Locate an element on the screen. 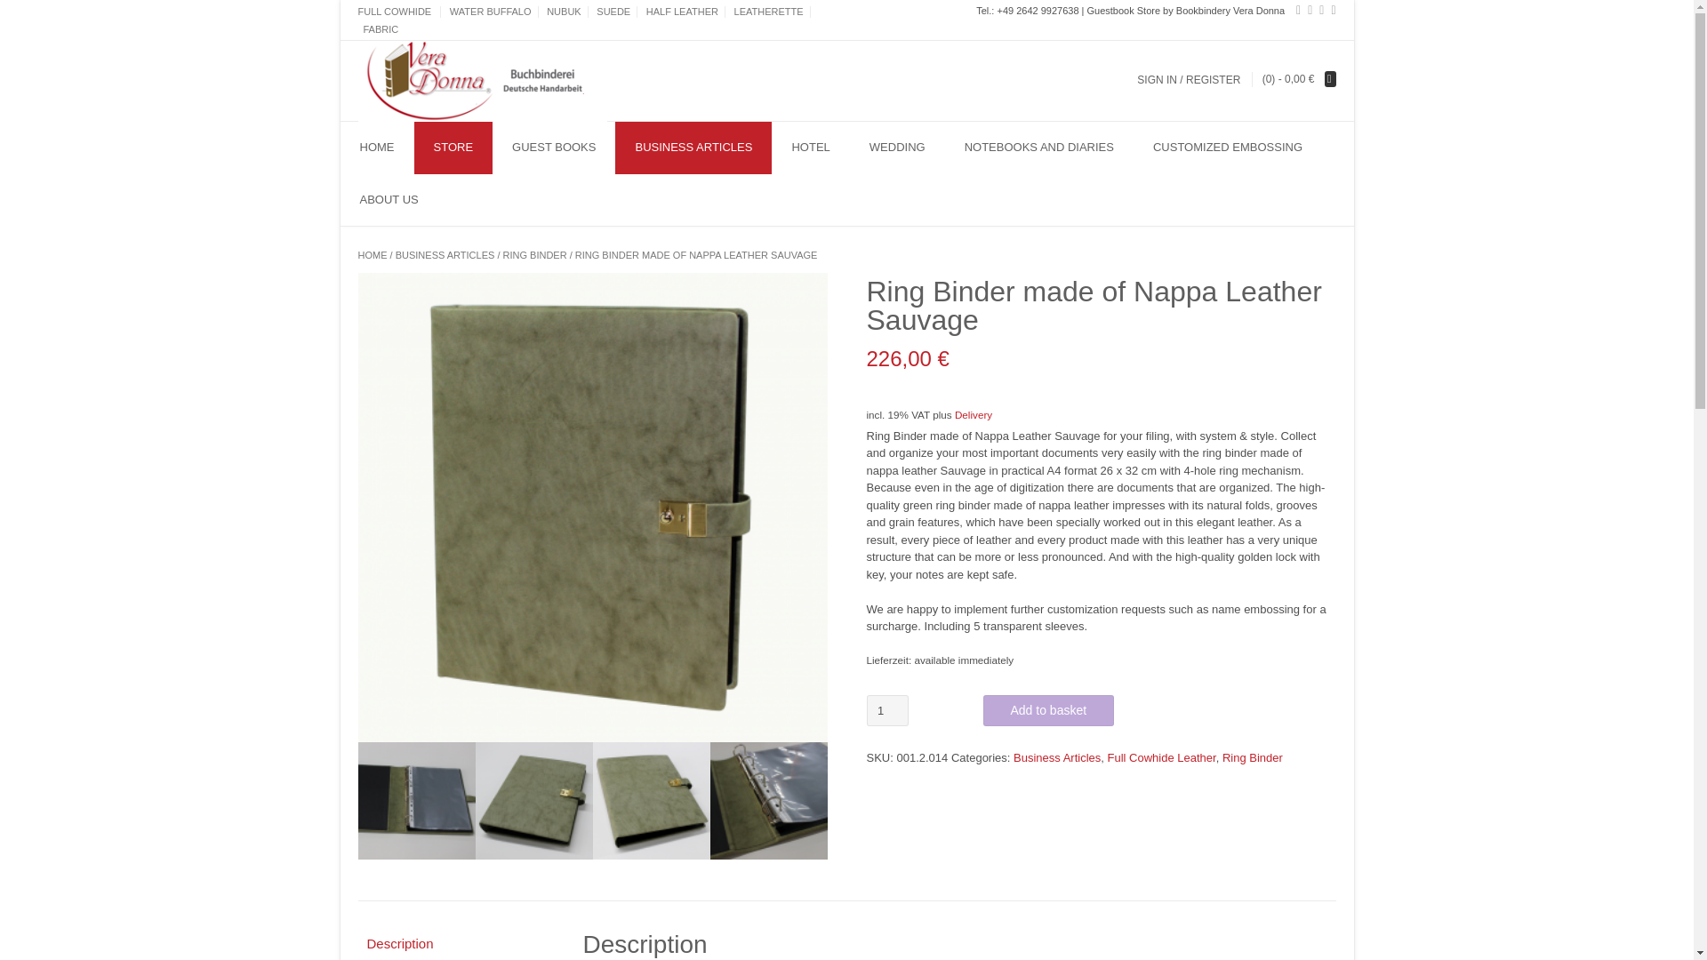  SUEDE is located at coordinates (613, 12).